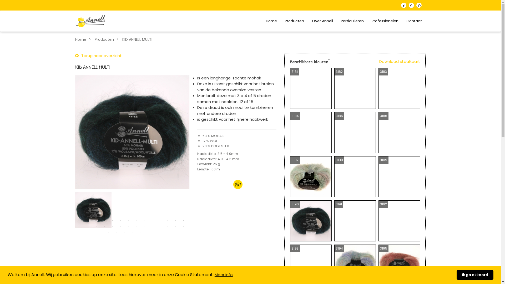  What do you see at coordinates (352, 21) in the screenshot?
I see `Particulieren` at bounding box center [352, 21].